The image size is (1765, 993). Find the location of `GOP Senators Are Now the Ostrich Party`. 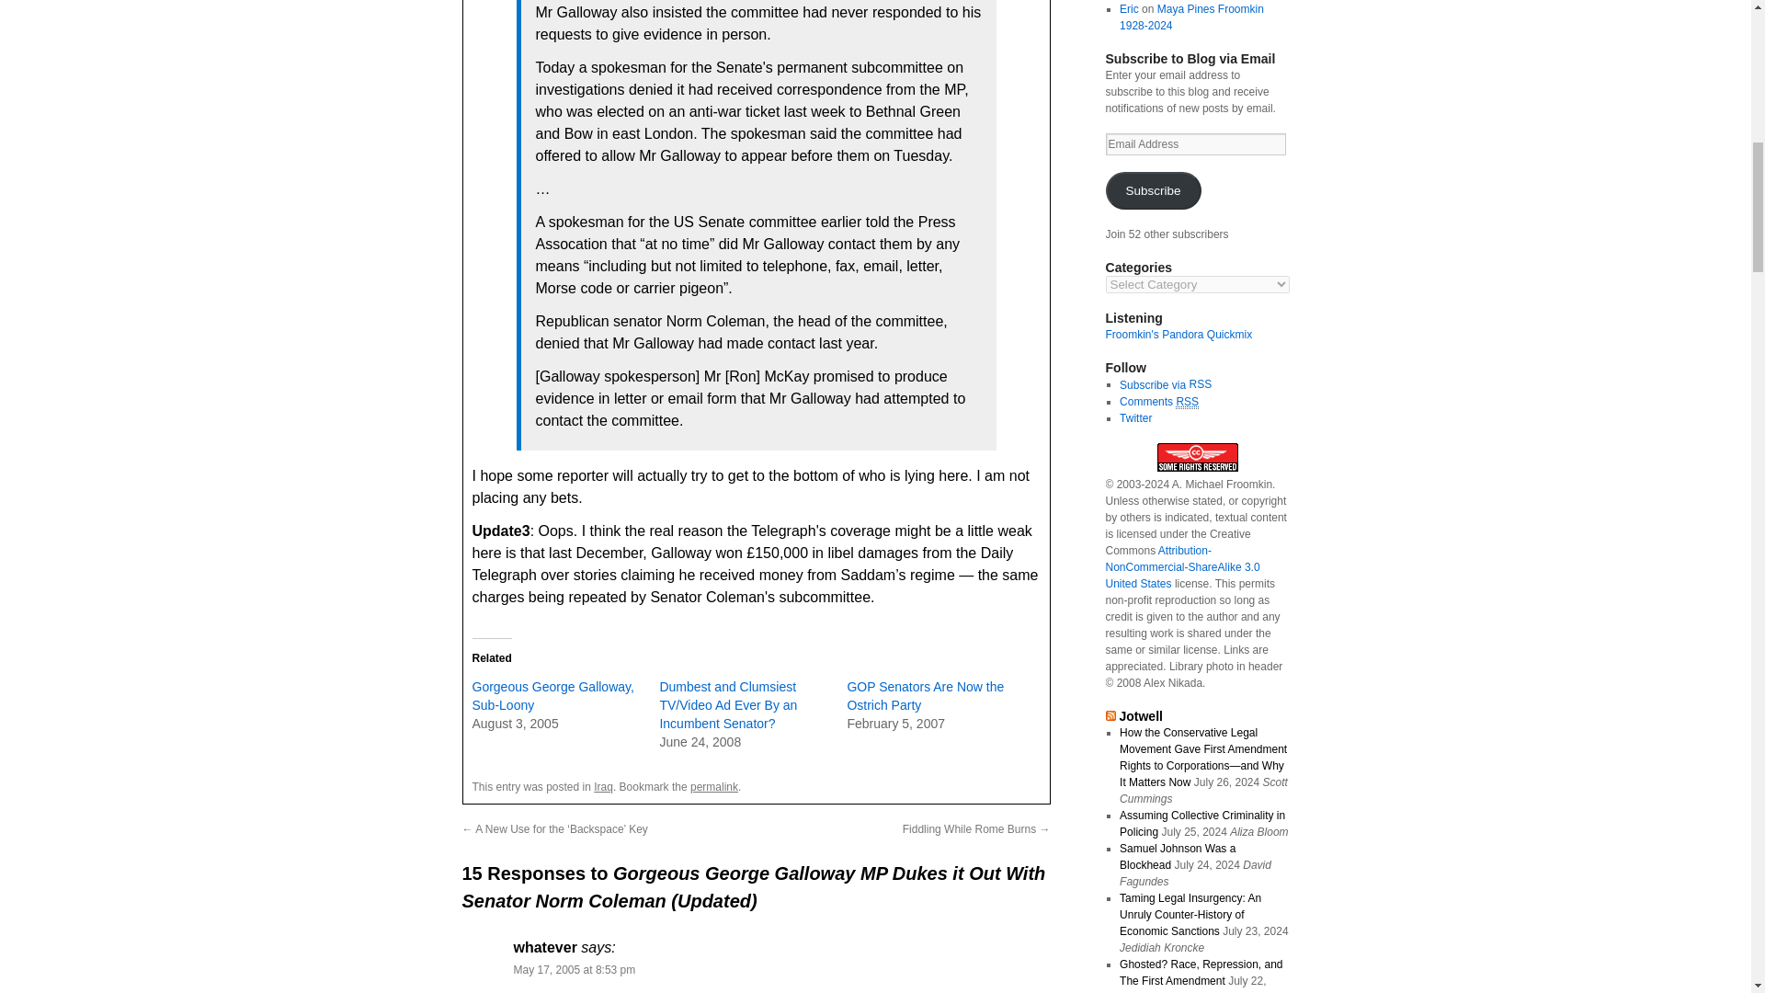

GOP Senators Are Now the Ostrich Party is located at coordinates (925, 695).